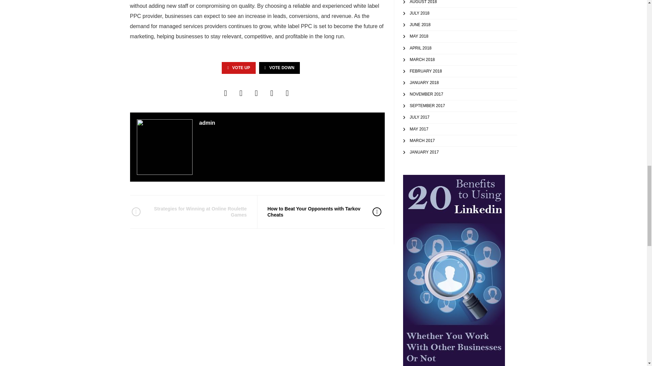  What do you see at coordinates (238, 68) in the screenshot?
I see `VOTE UP` at bounding box center [238, 68].